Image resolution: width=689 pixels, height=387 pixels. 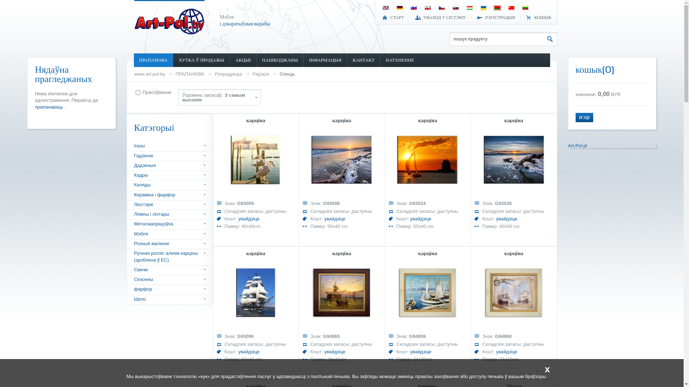 What do you see at coordinates (511, 8) in the screenshot?
I see `cn` at bounding box center [511, 8].